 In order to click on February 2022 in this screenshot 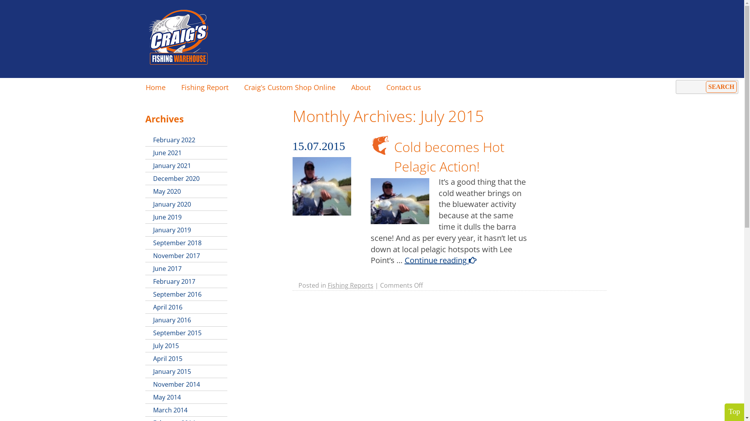, I will do `click(186, 140)`.